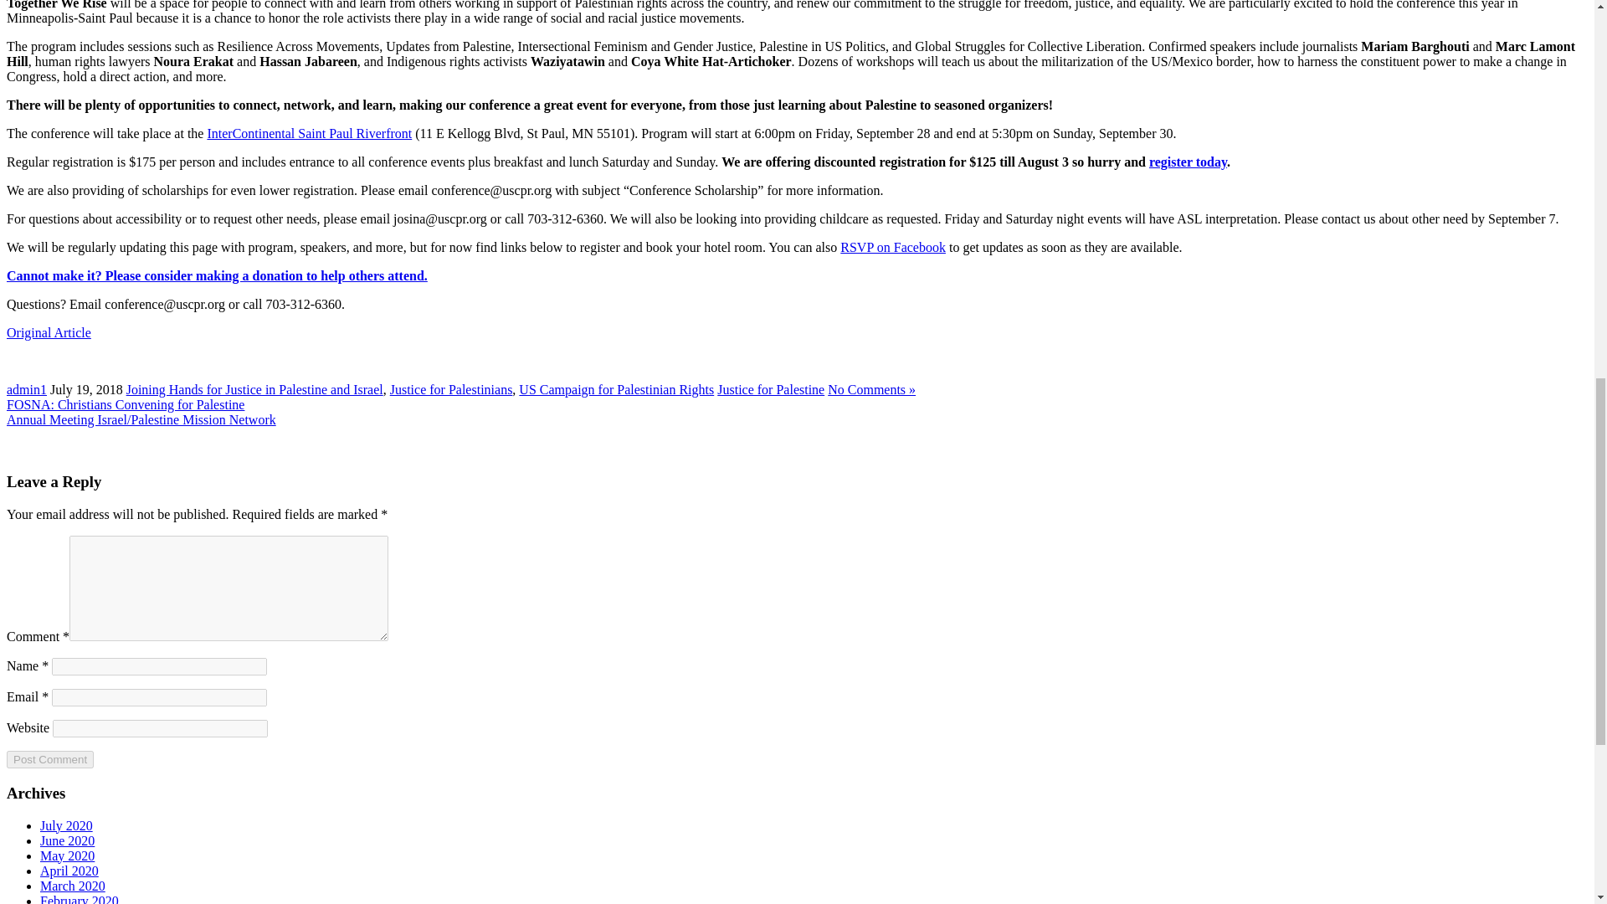 The width and height of the screenshot is (1607, 904). What do you see at coordinates (26, 389) in the screenshot?
I see `Posts by admin1` at bounding box center [26, 389].